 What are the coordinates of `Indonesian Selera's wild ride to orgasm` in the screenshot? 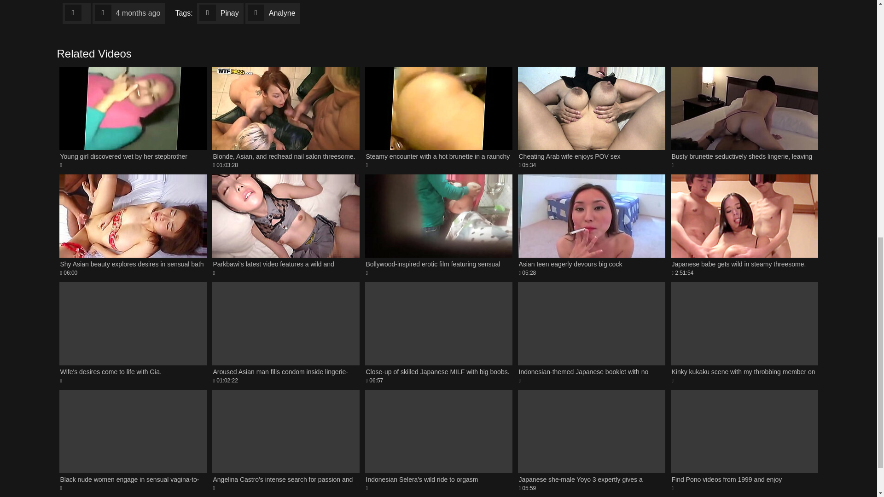 It's located at (438, 441).